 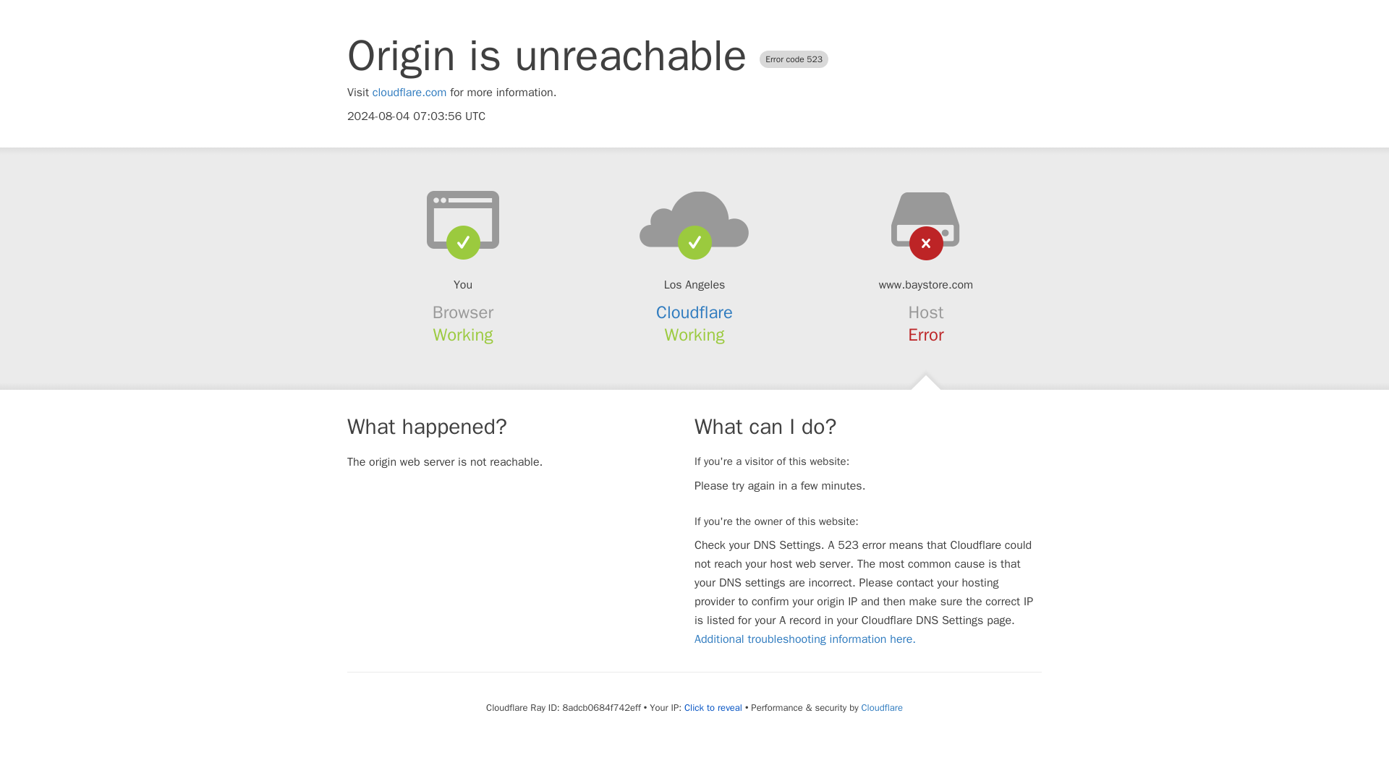 I want to click on Cloudflare, so click(x=882, y=707).